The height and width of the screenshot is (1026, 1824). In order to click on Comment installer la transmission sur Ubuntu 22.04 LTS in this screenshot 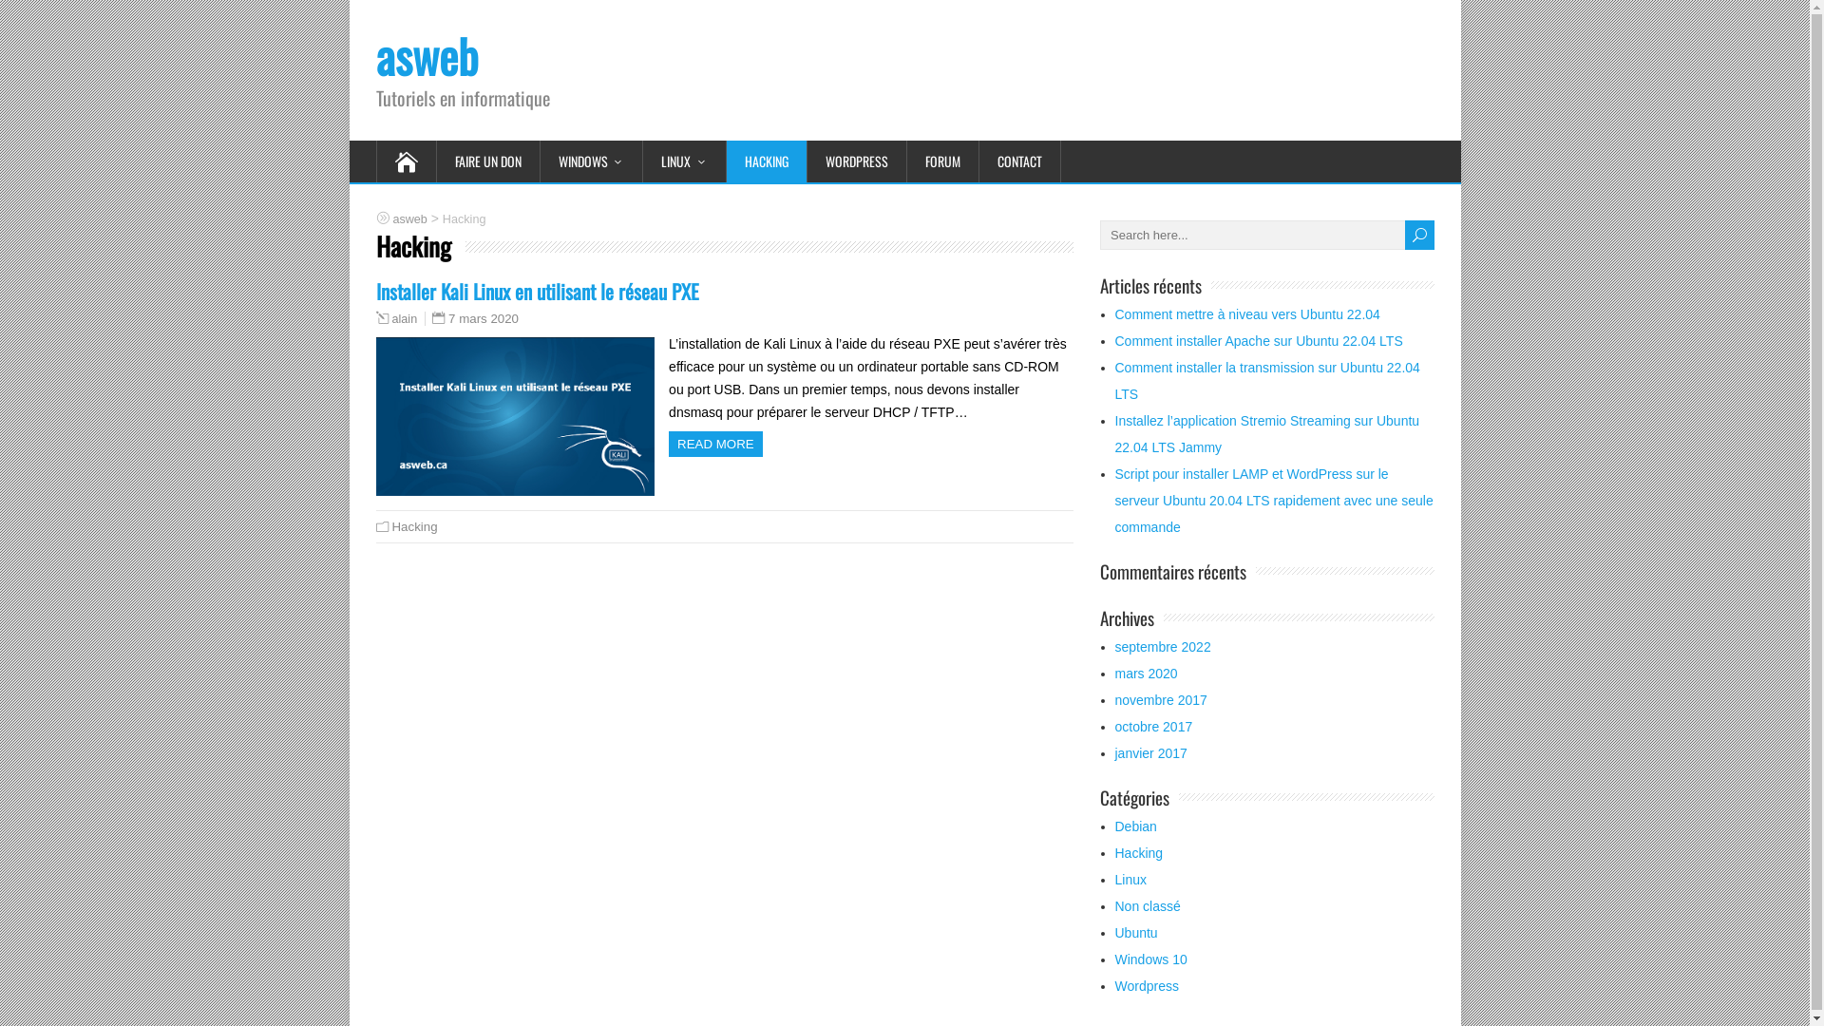, I will do `click(1267, 381)`.